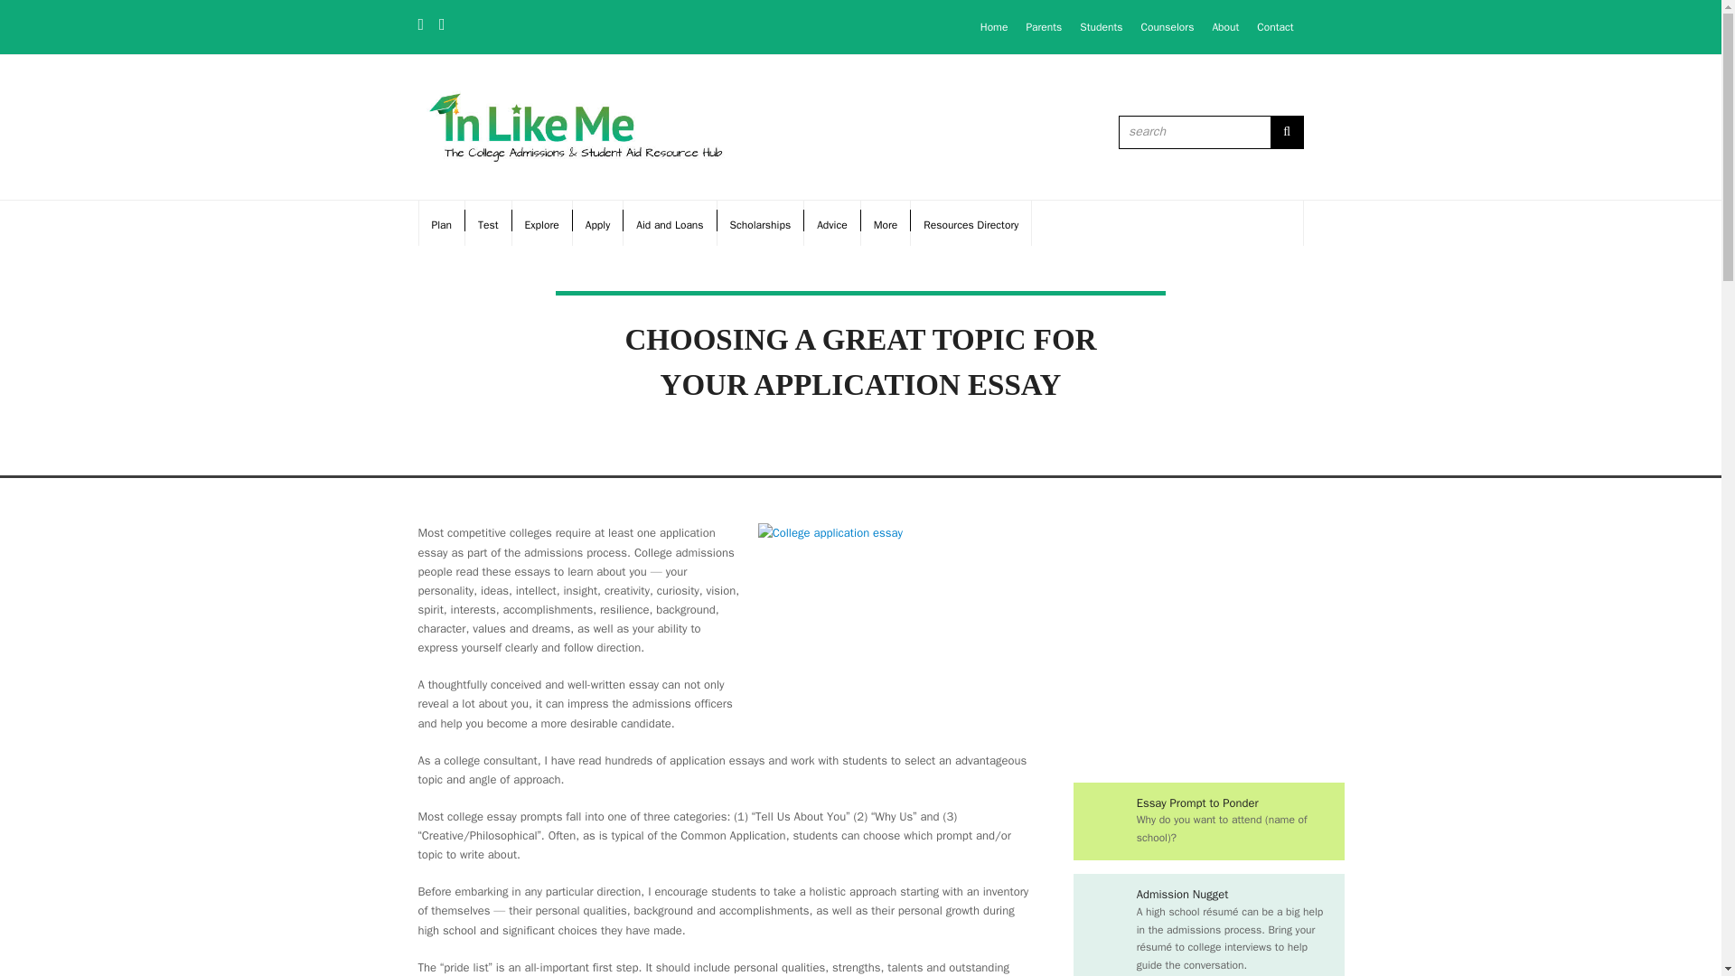 Image resolution: width=1735 pixels, height=976 pixels. I want to click on Student Typing College Essay in a Library, so click(893, 613).